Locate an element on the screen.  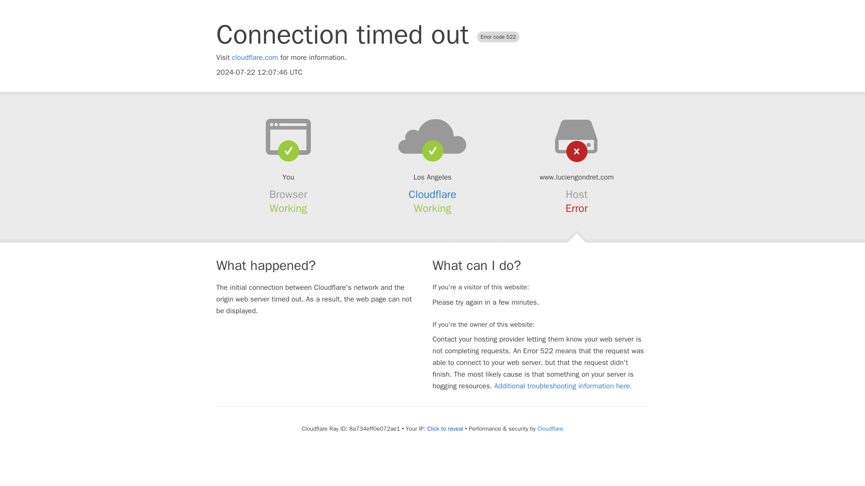
Cloudflare is located at coordinates (432, 194).